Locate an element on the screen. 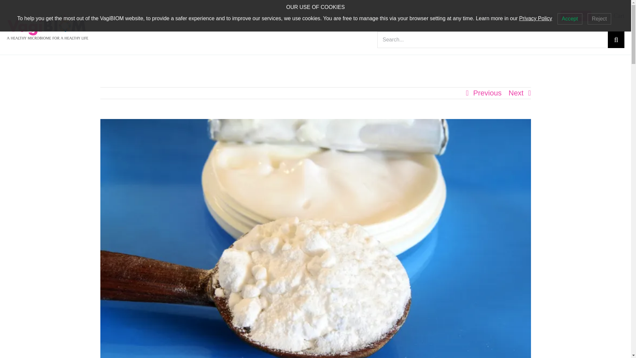 This screenshot has height=358, width=636. Vaginal Health is located at coordinates (417, 16).